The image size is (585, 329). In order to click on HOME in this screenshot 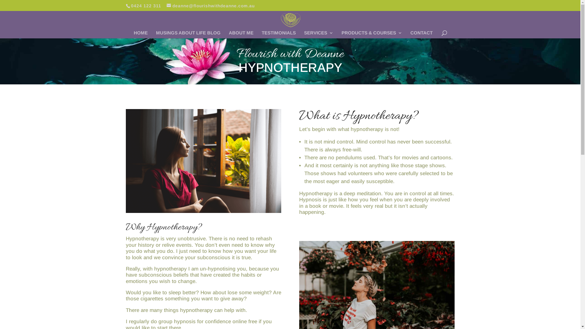, I will do `click(140, 35)`.